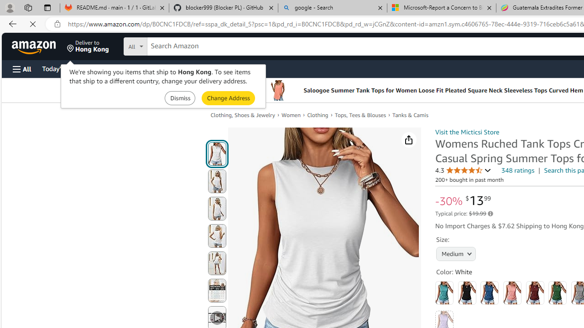 The image size is (584, 328). Describe the element at coordinates (291, 115) in the screenshot. I see `Women` at that location.